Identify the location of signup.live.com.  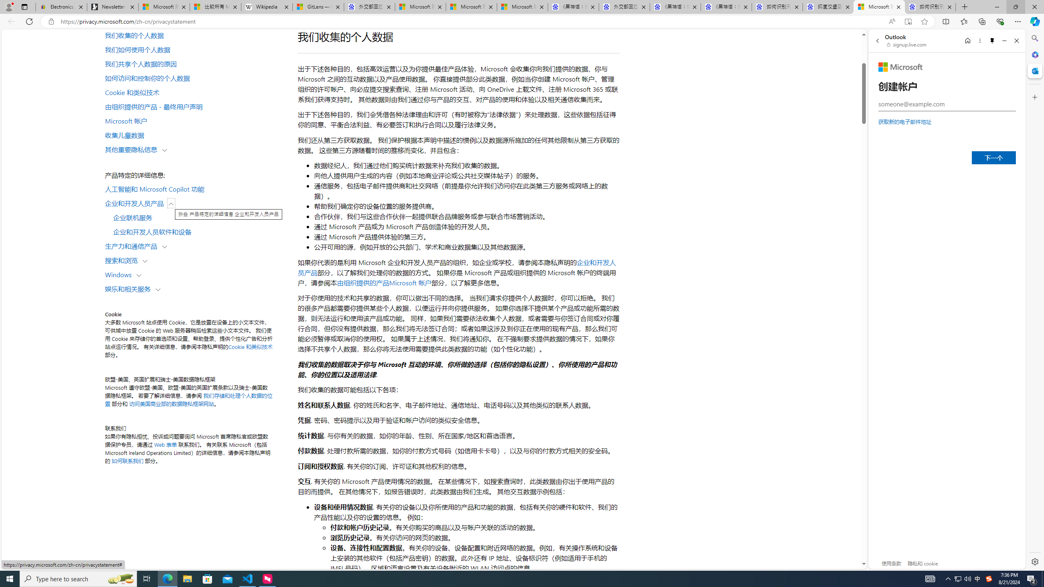
(907, 44).